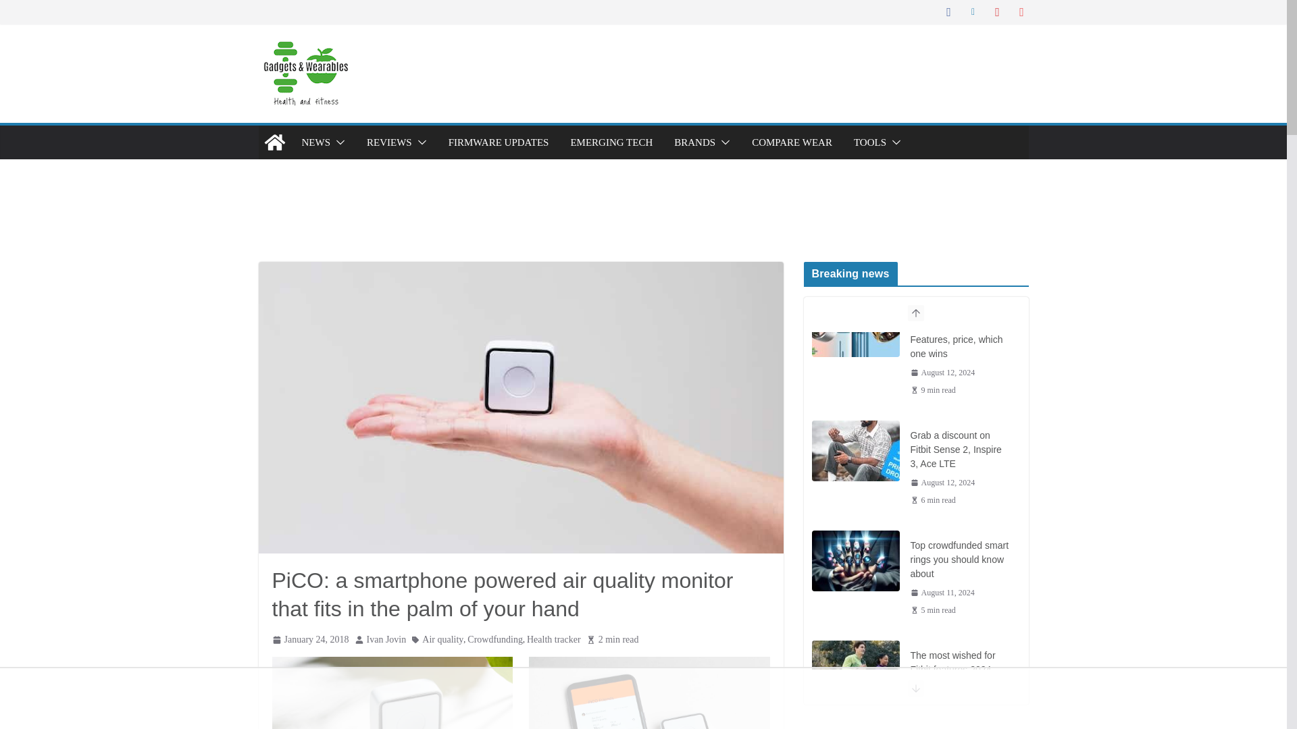 This screenshot has height=729, width=1297. Describe the element at coordinates (855, 451) in the screenshot. I see `Grab a discount on Fitbit Sense 2, Inspire 3, Ace LTE` at that location.